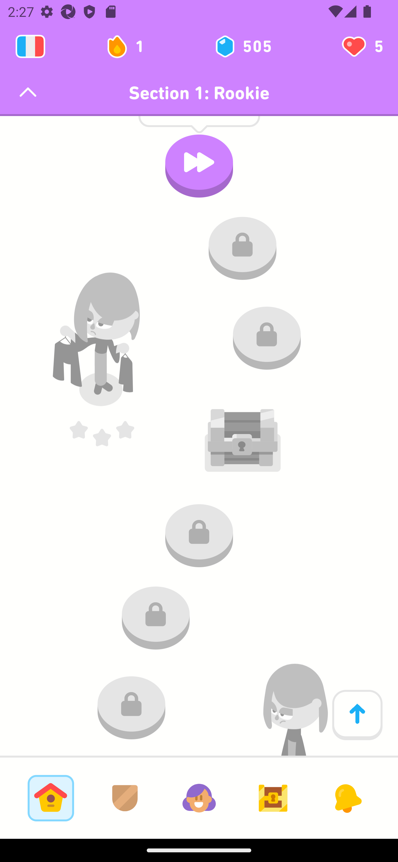  Describe the element at coordinates (243, 46) in the screenshot. I see `505` at that location.